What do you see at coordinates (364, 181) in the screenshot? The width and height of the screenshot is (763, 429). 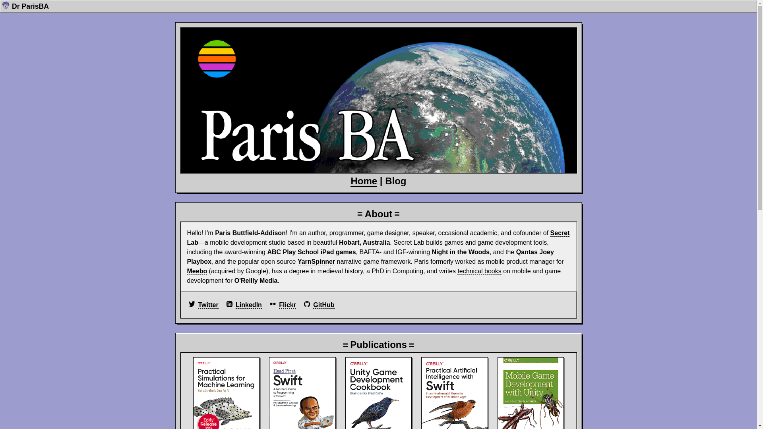 I see `Home` at bounding box center [364, 181].